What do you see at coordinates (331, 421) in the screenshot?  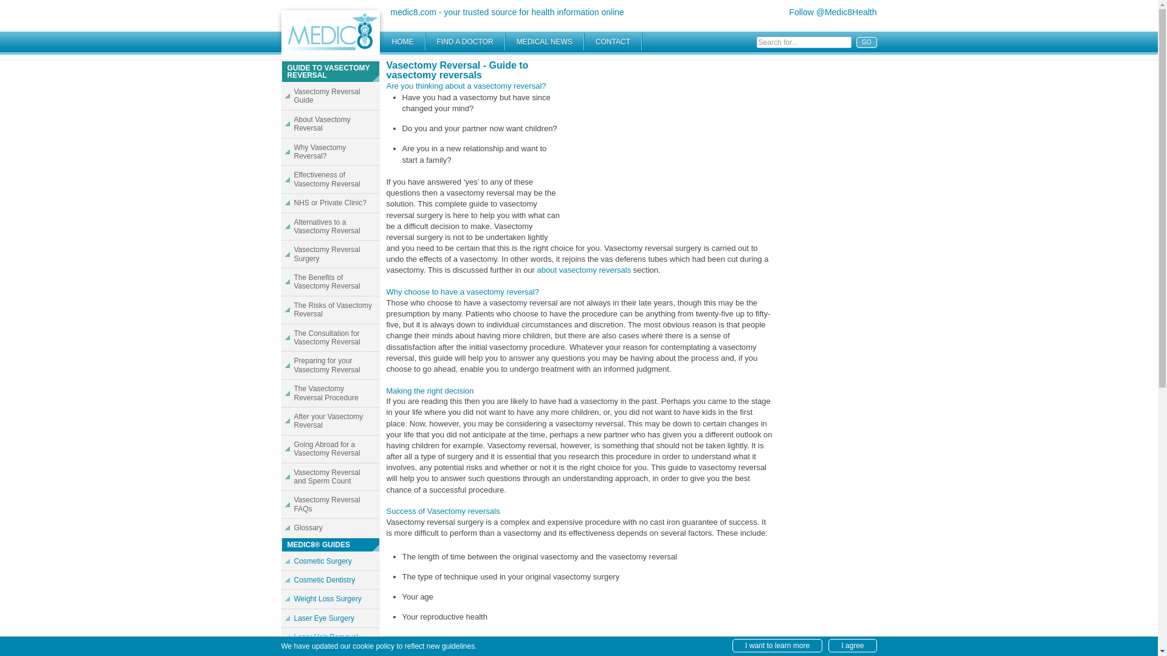 I see `After your Vasectomy Reversal` at bounding box center [331, 421].